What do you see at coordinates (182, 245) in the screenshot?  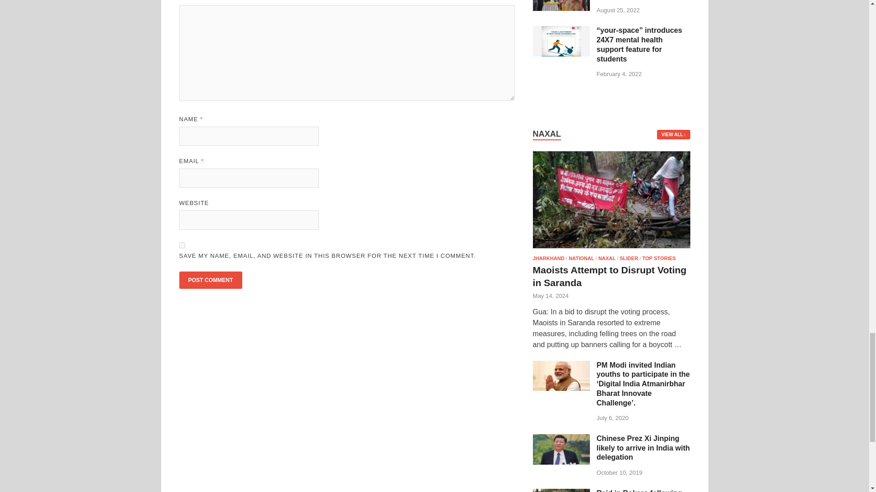 I see `yes` at bounding box center [182, 245].